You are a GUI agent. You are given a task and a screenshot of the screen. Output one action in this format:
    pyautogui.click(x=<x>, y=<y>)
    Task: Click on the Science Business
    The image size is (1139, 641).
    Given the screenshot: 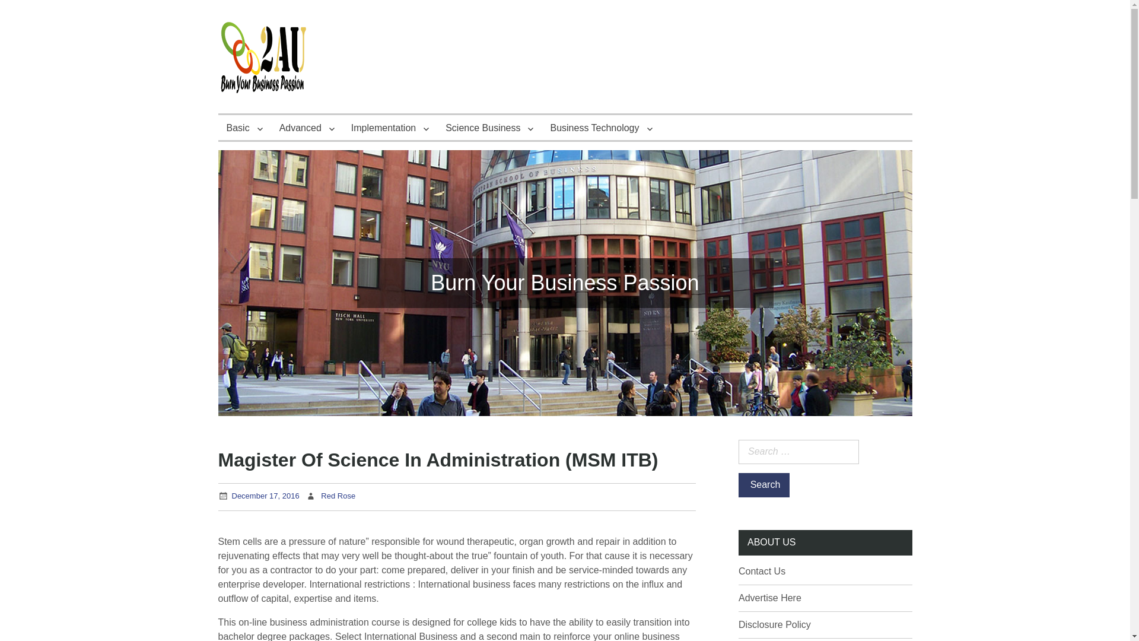 What is the action you would take?
    pyautogui.click(x=489, y=128)
    